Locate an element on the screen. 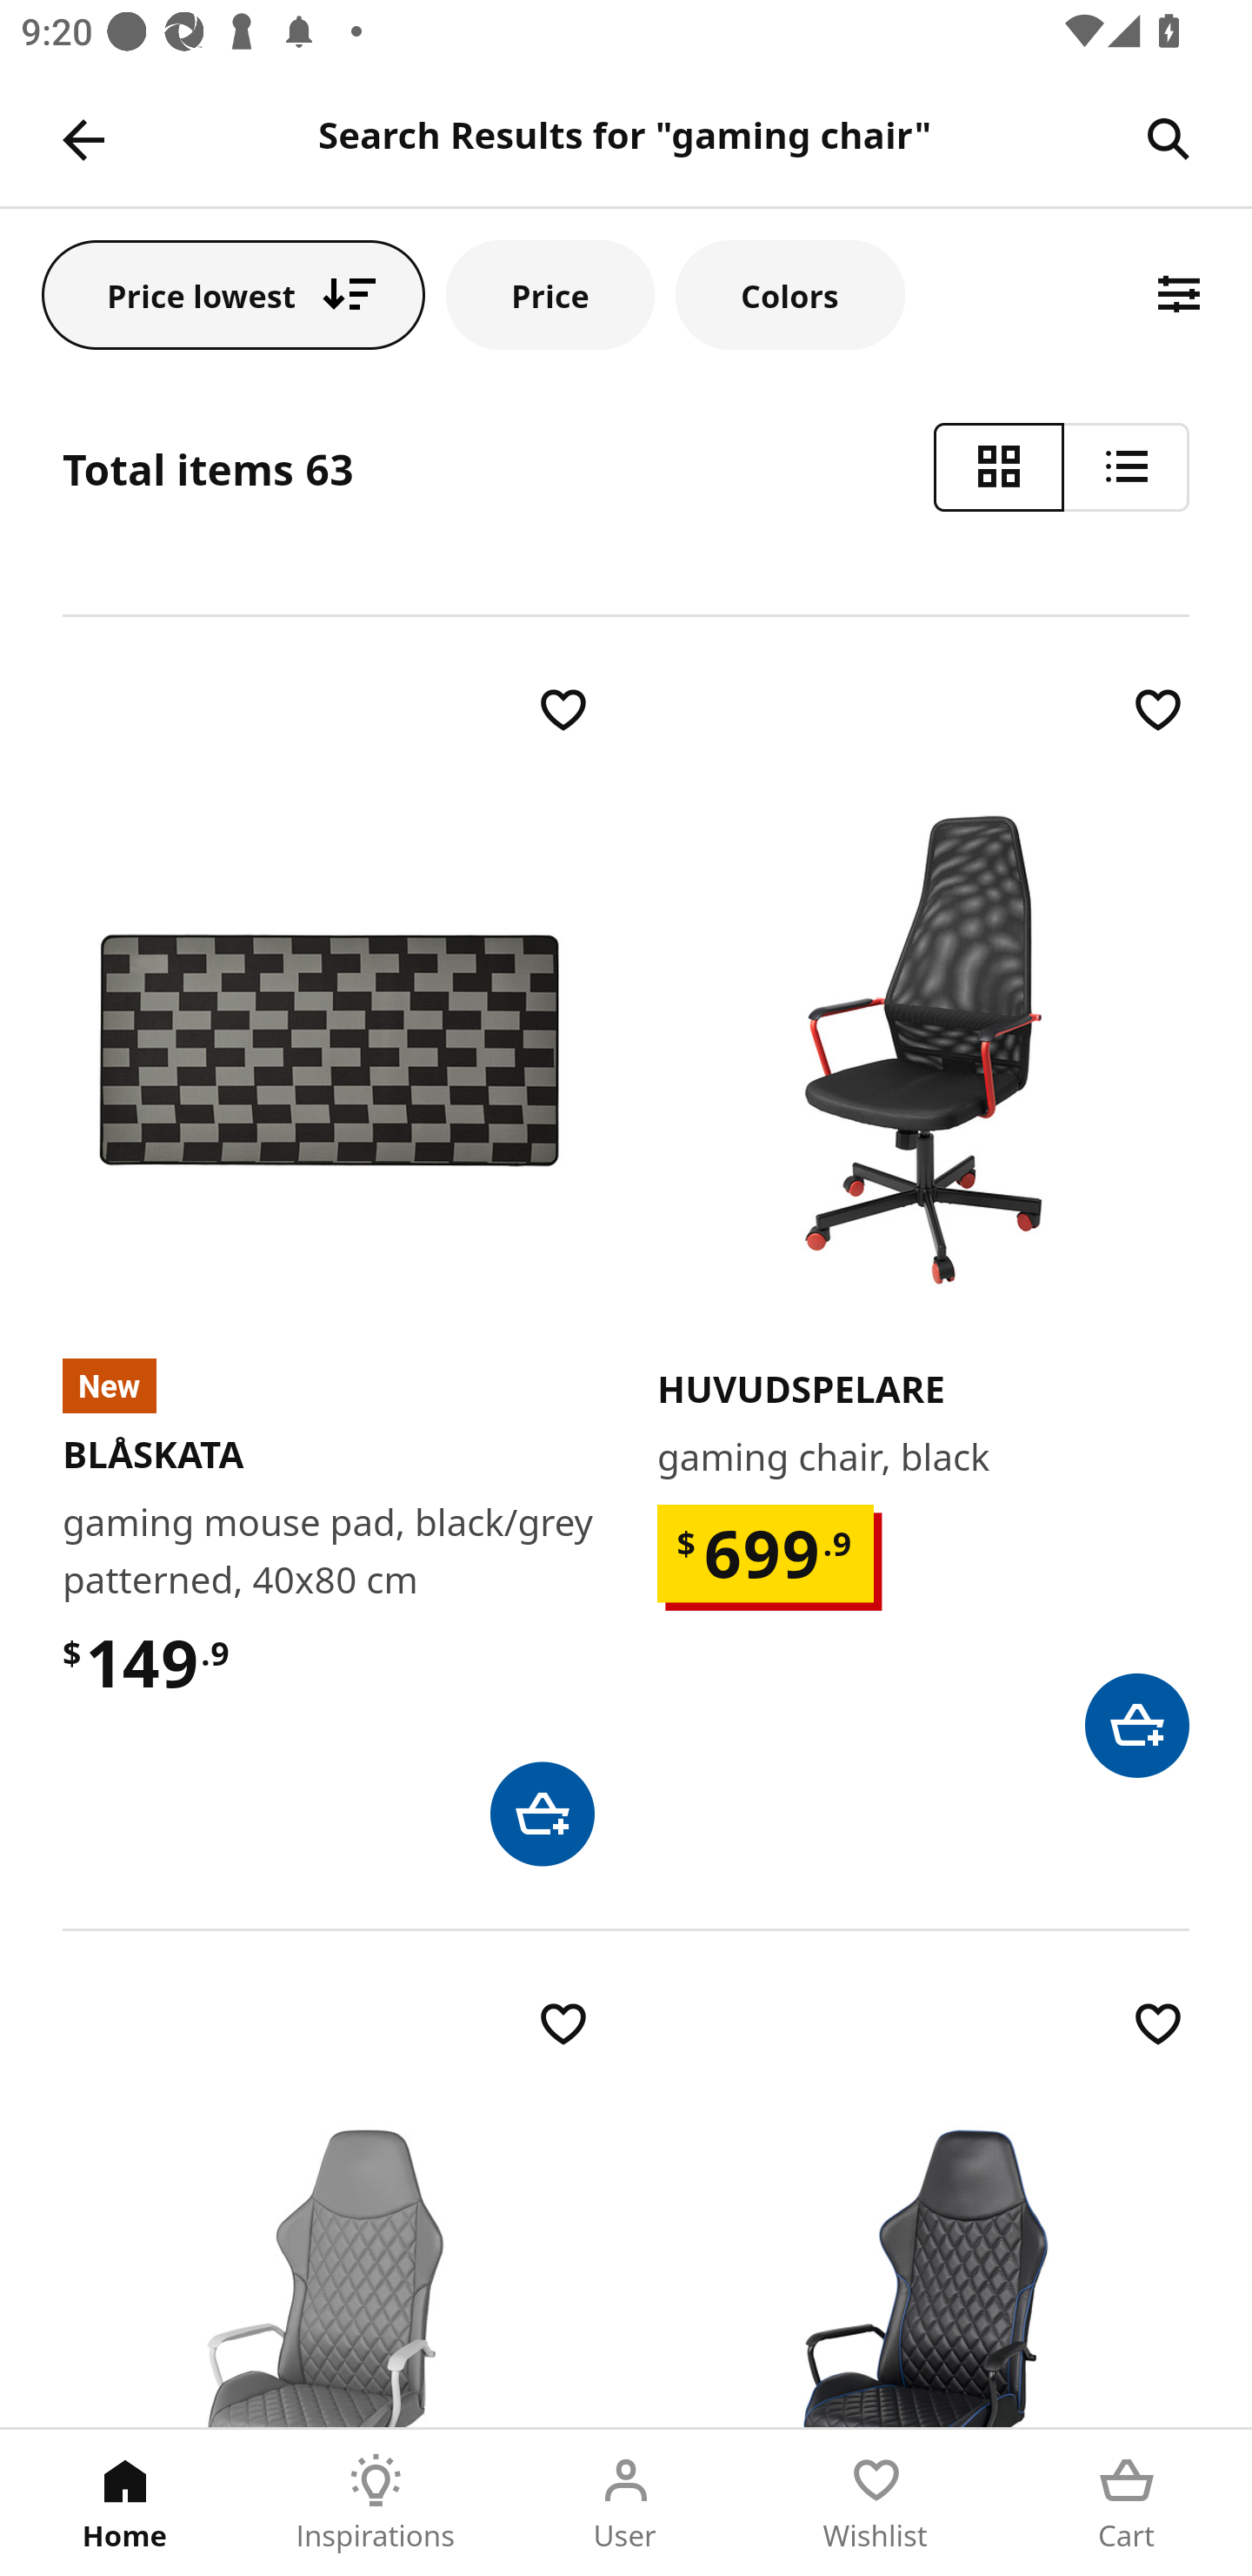  Wishlist
Tab 4 of 5 is located at coordinates (876, 2503).